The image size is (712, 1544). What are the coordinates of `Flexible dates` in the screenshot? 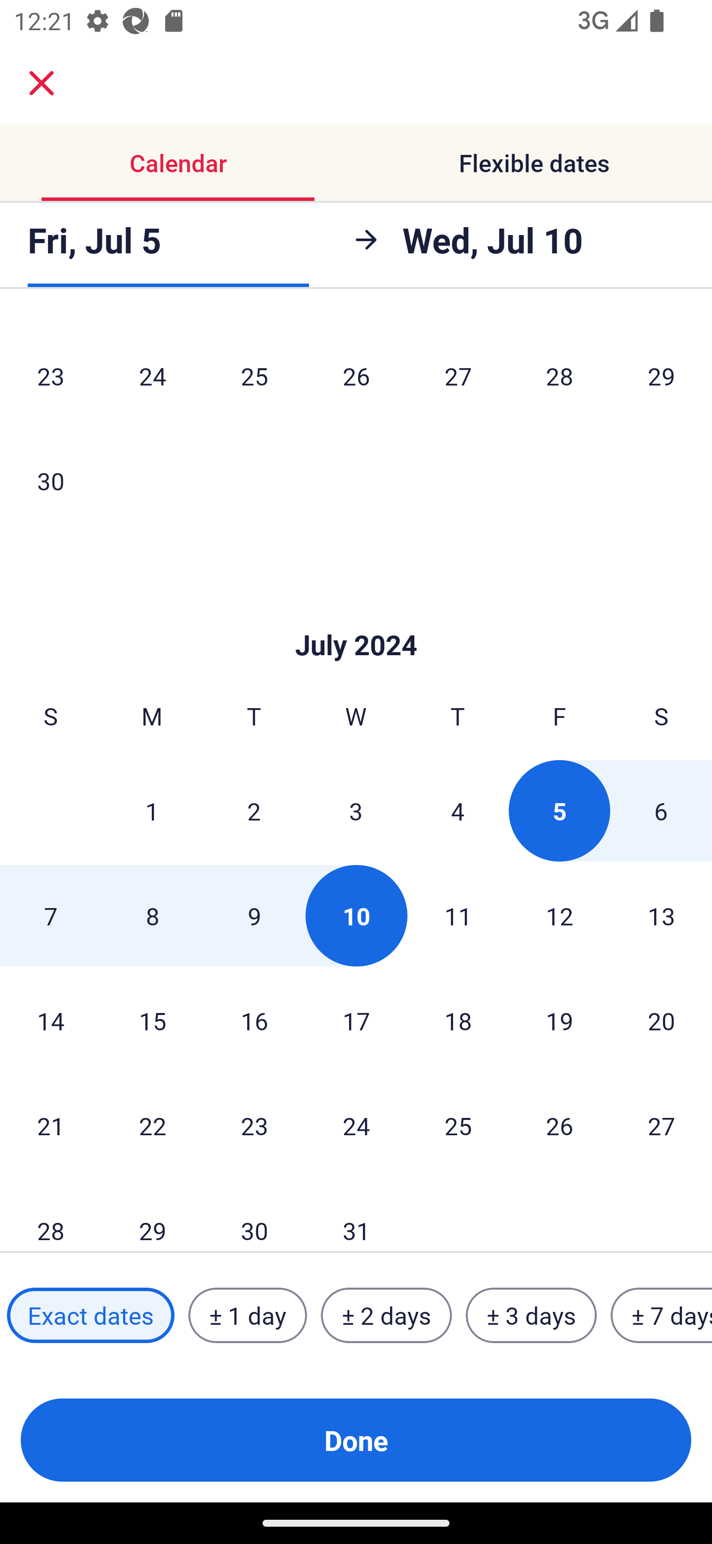 It's located at (534, 162).